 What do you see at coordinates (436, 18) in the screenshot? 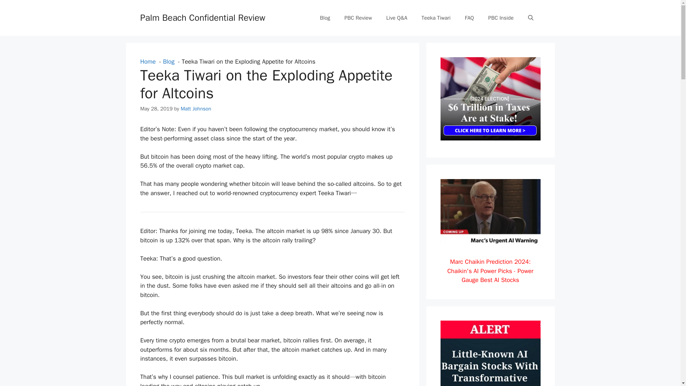
I see `Teeka Tiwari` at bounding box center [436, 18].